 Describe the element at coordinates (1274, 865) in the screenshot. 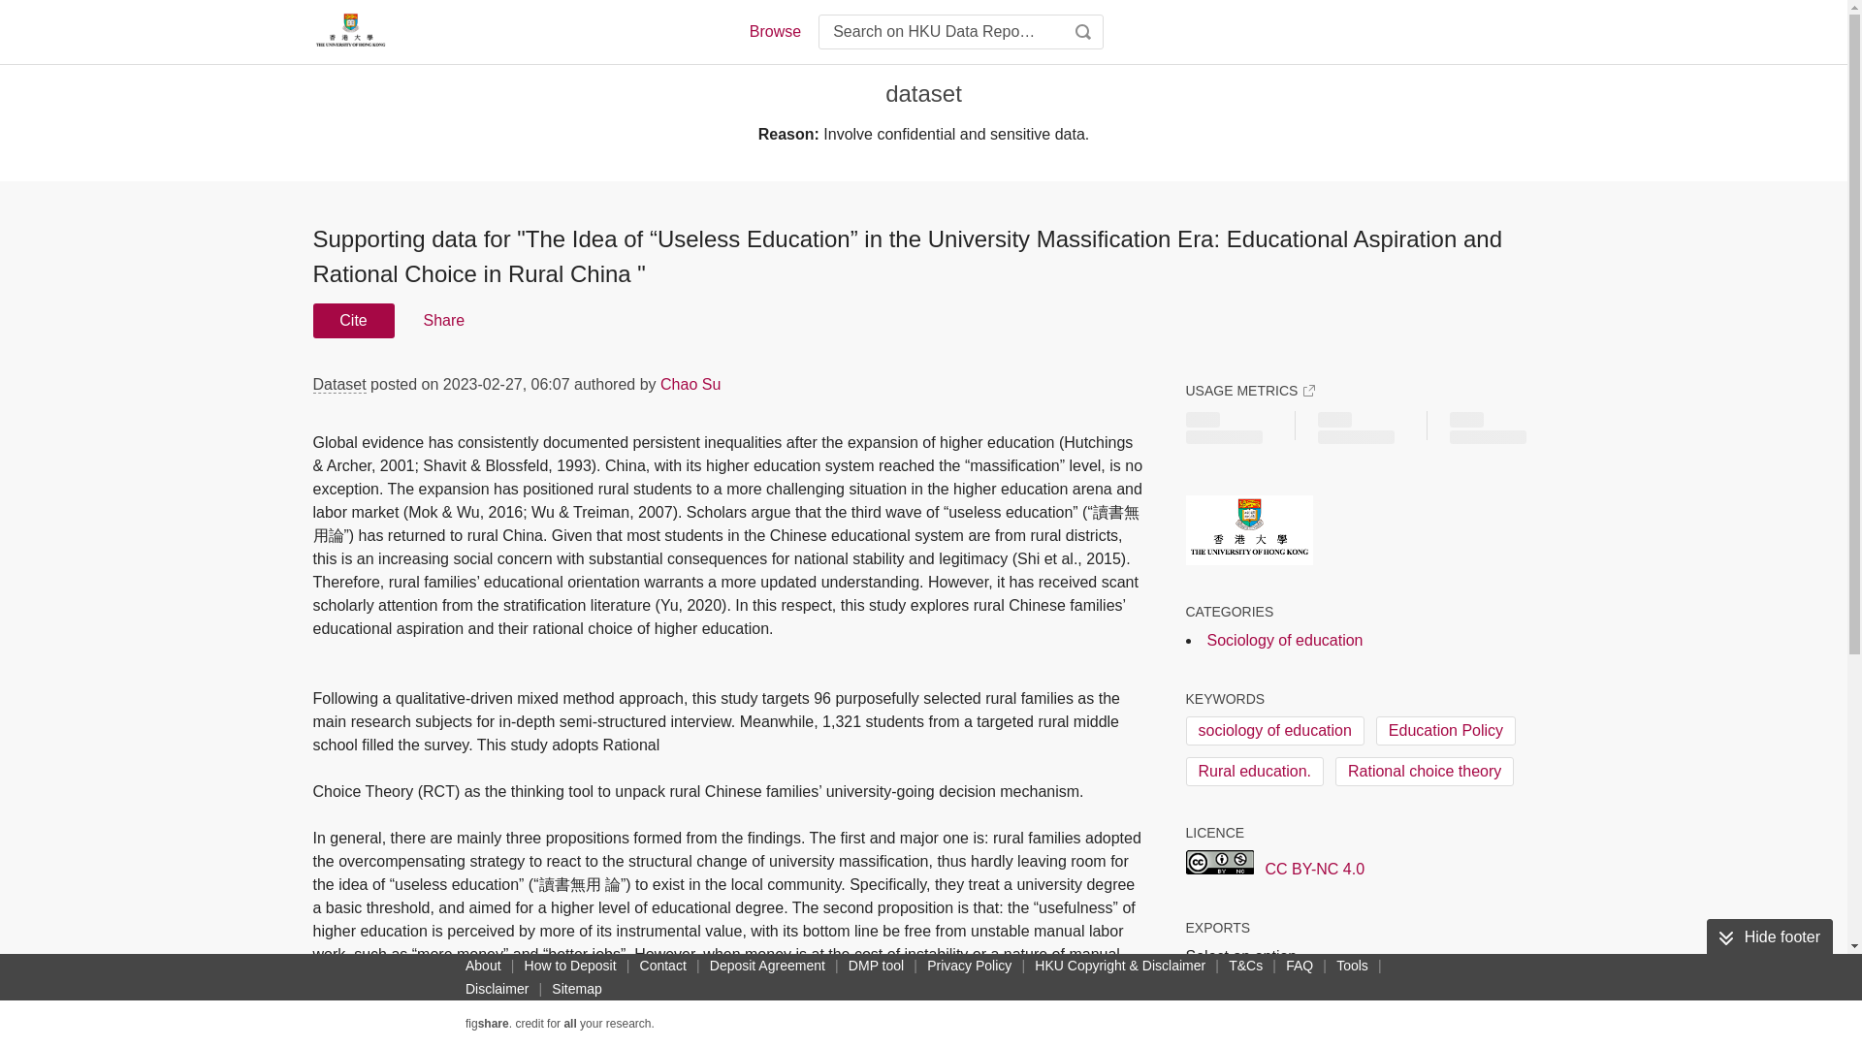

I see `CC BY-NC 4.0` at that location.